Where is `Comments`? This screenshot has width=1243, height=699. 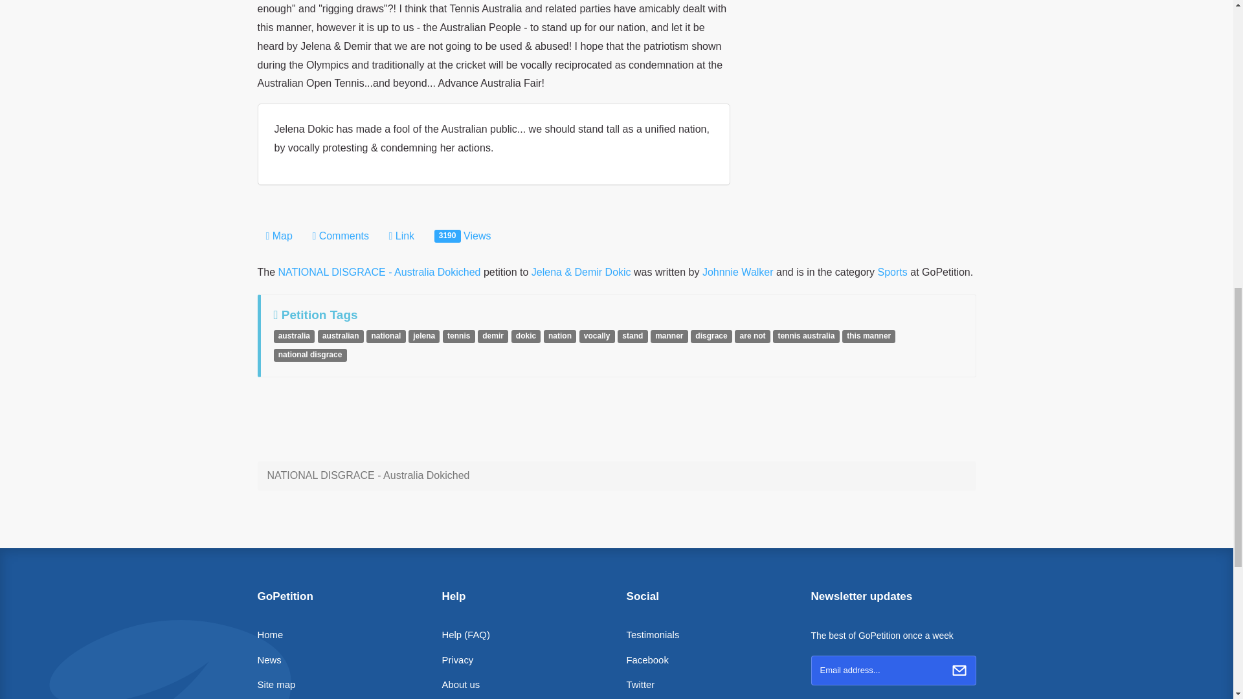
Comments is located at coordinates (341, 236).